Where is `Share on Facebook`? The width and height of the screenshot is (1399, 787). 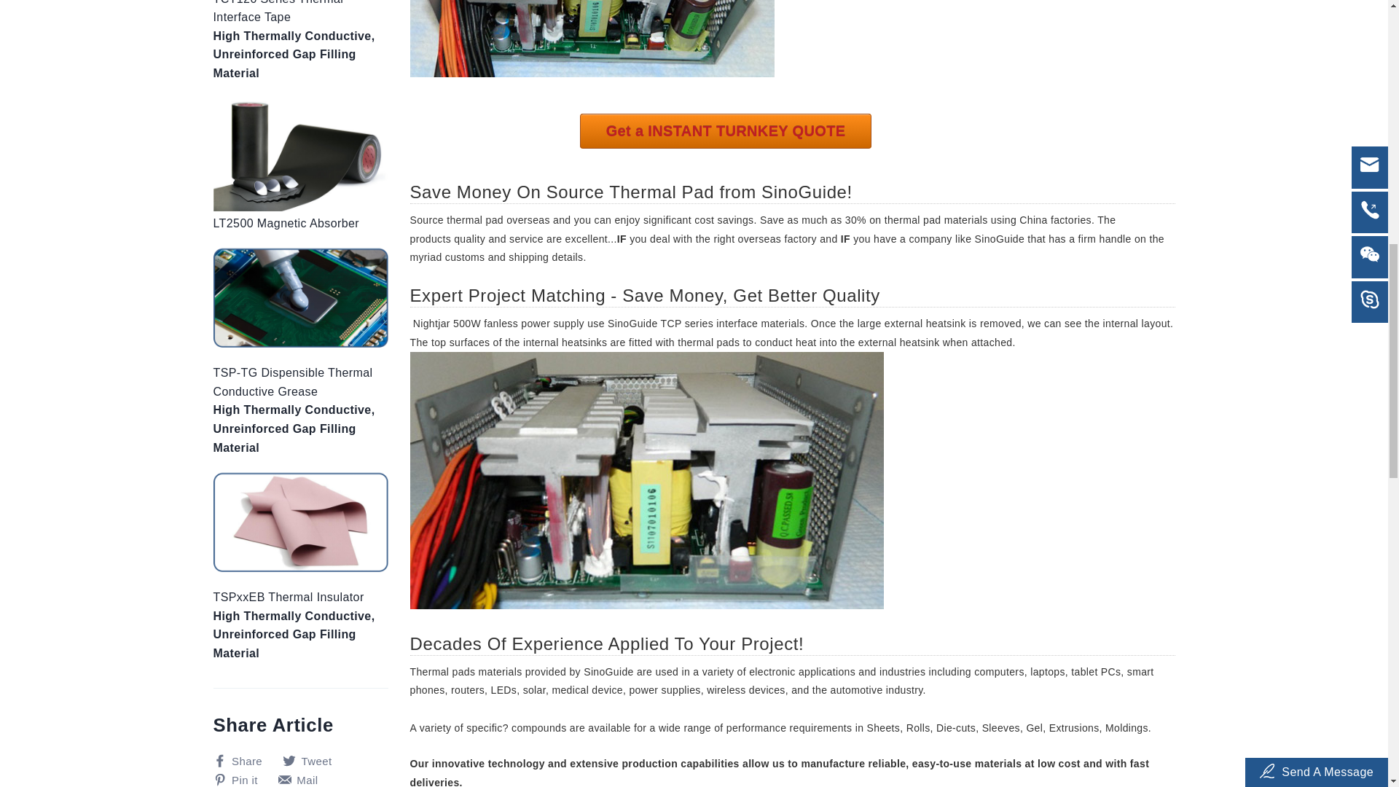
Share on Facebook is located at coordinates (242, 761).